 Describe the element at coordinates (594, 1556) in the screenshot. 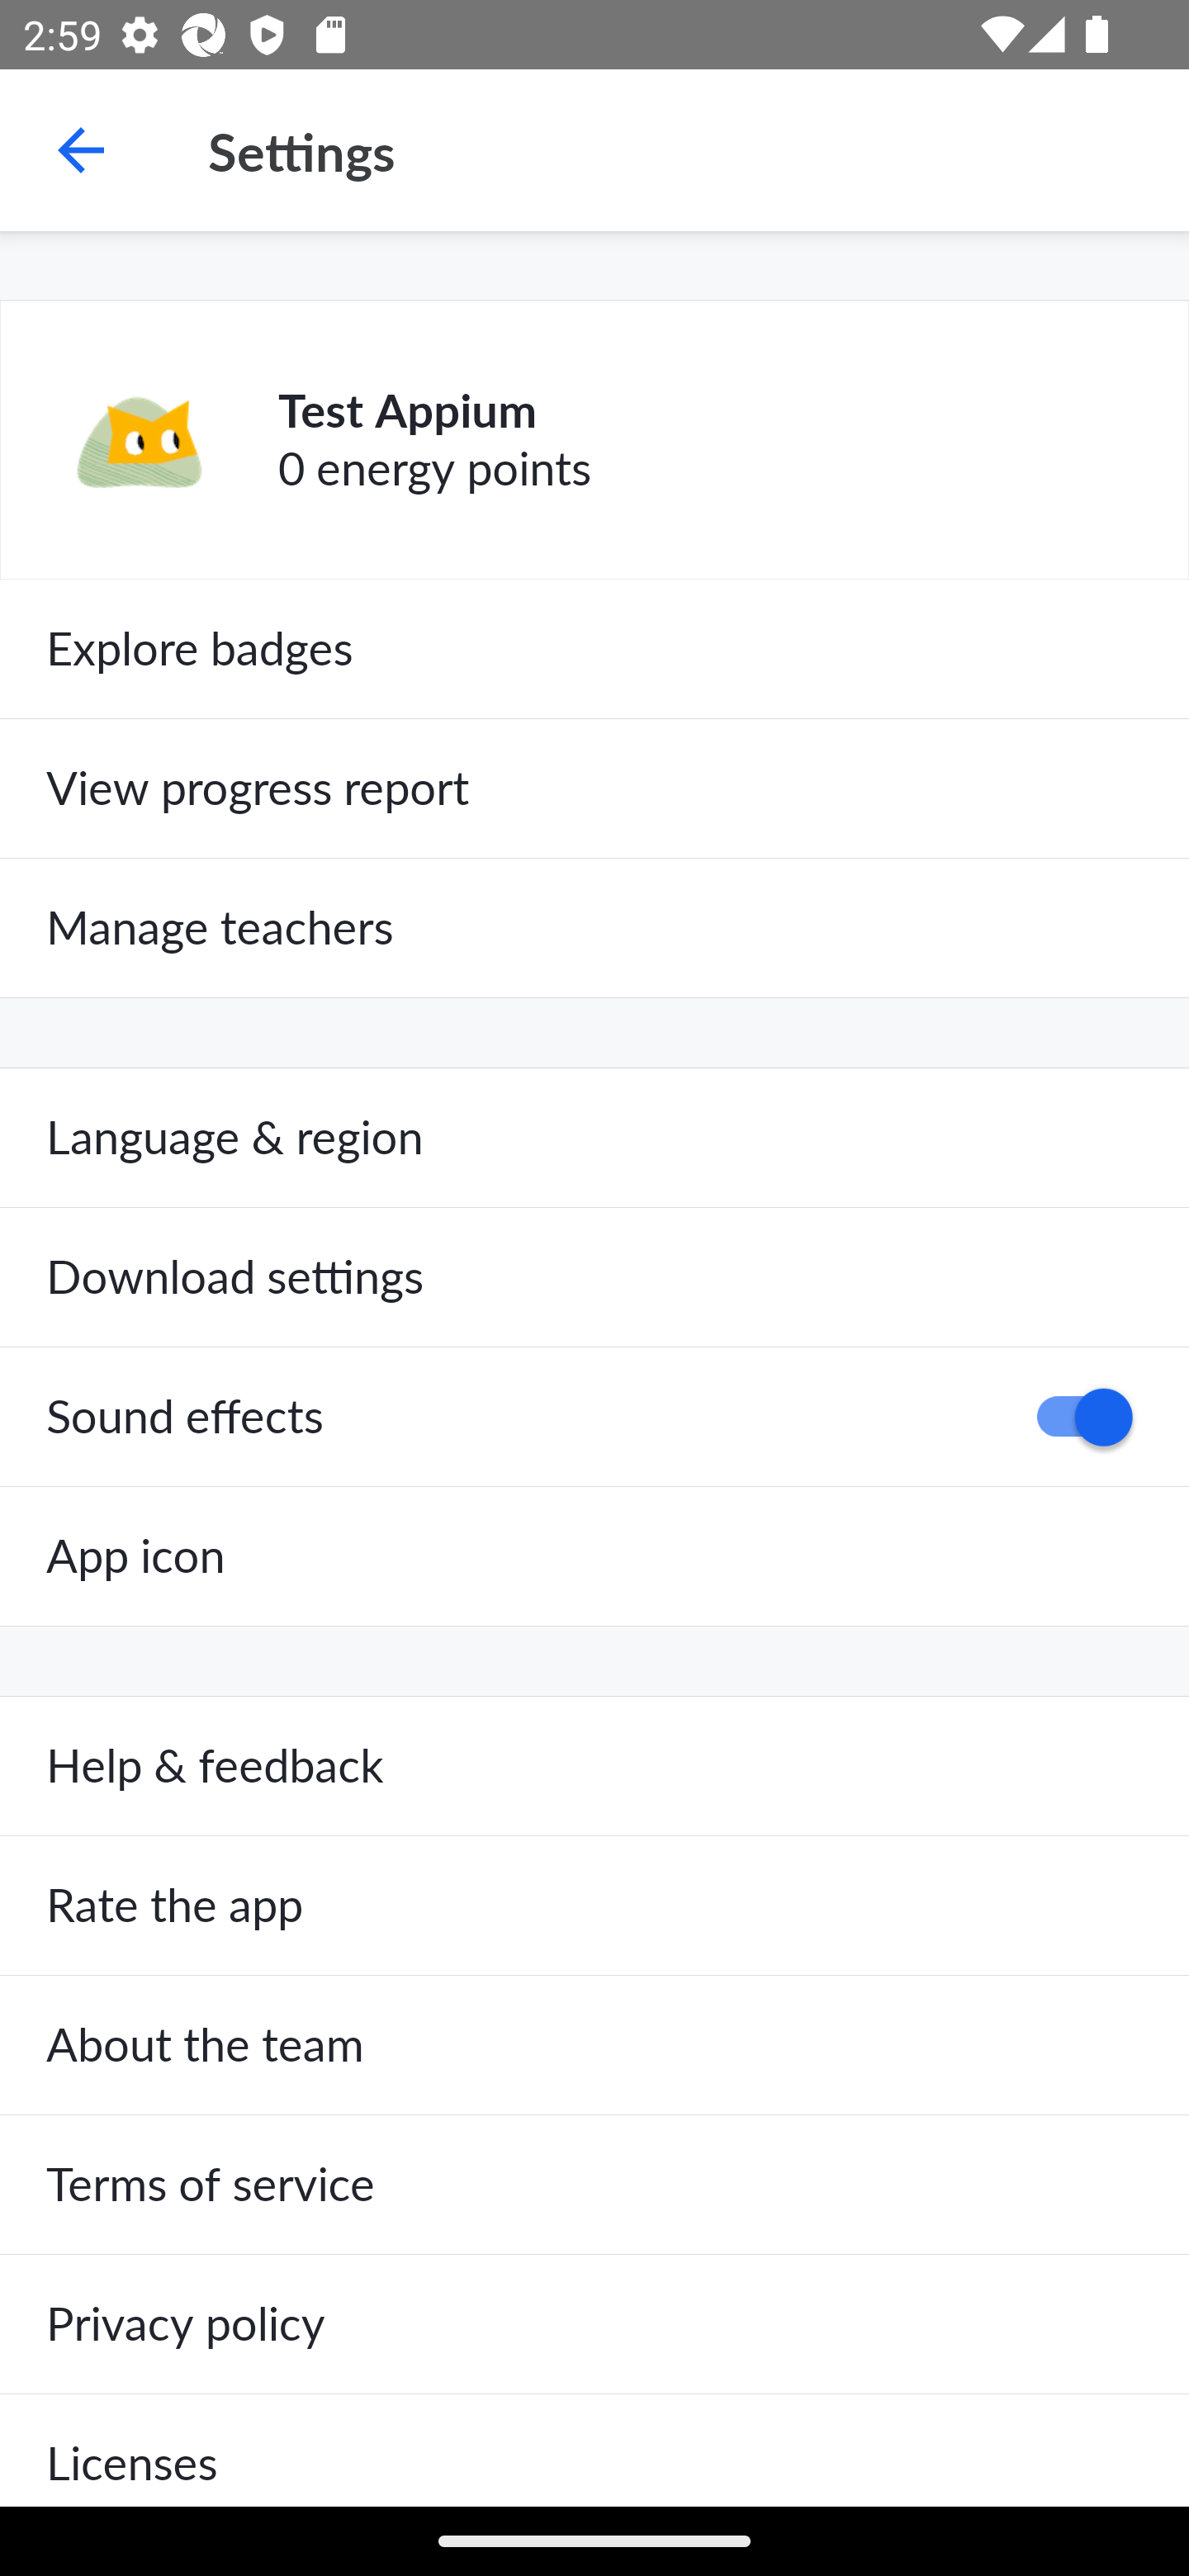

I see `App icon` at that location.